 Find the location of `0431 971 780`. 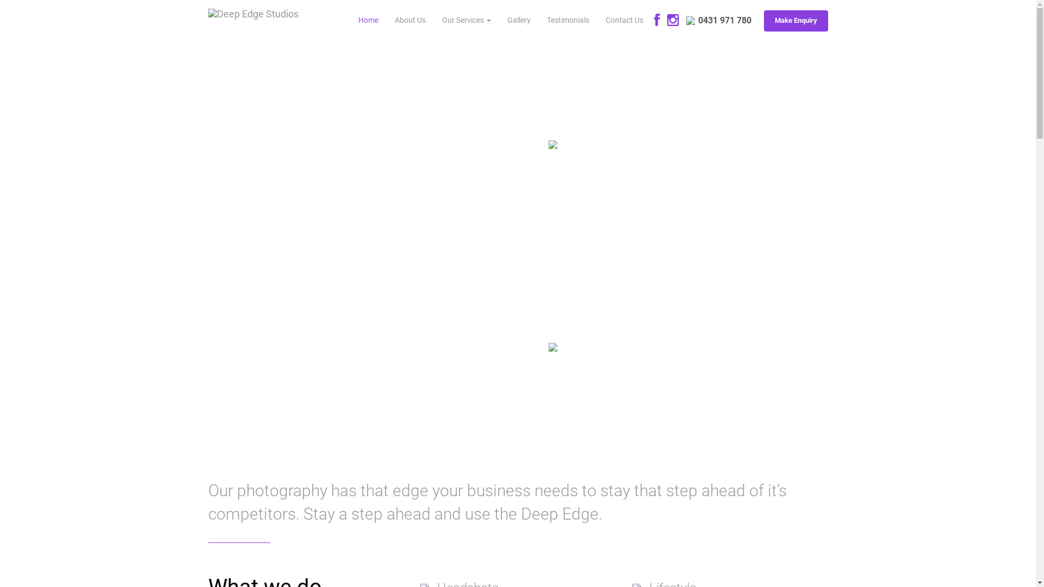

0431 971 780 is located at coordinates (719, 21).